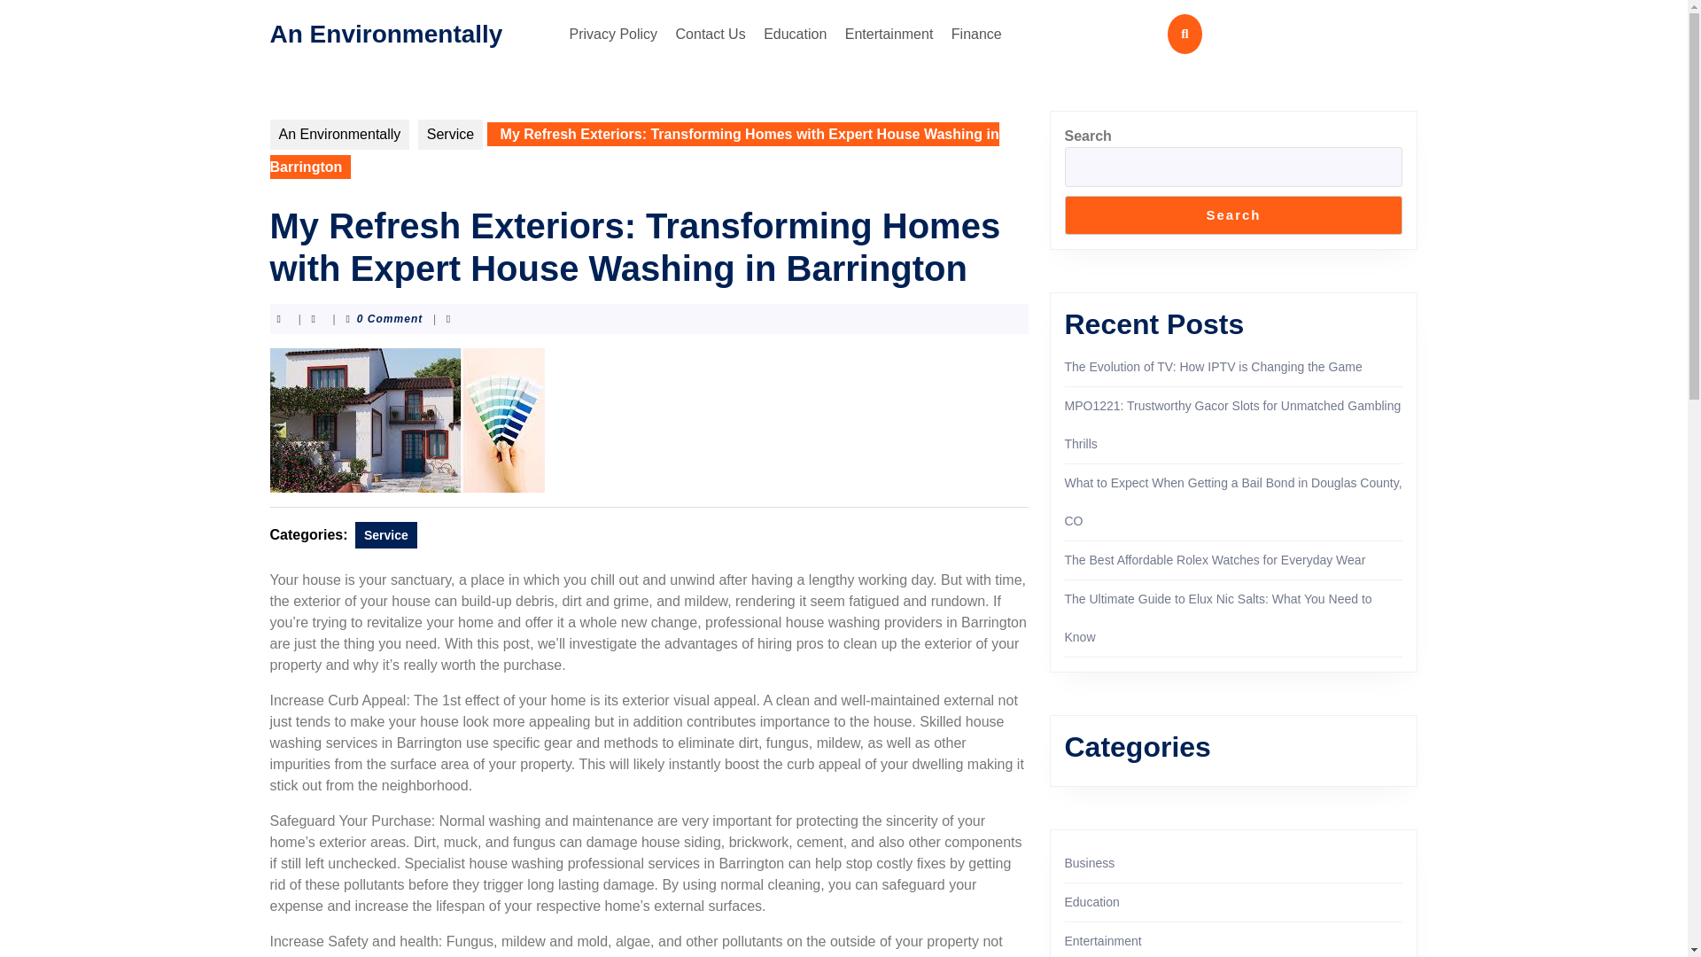 This screenshot has width=1701, height=957. What do you see at coordinates (613, 34) in the screenshot?
I see `Privacy Policy` at bounding box center [613, 34].